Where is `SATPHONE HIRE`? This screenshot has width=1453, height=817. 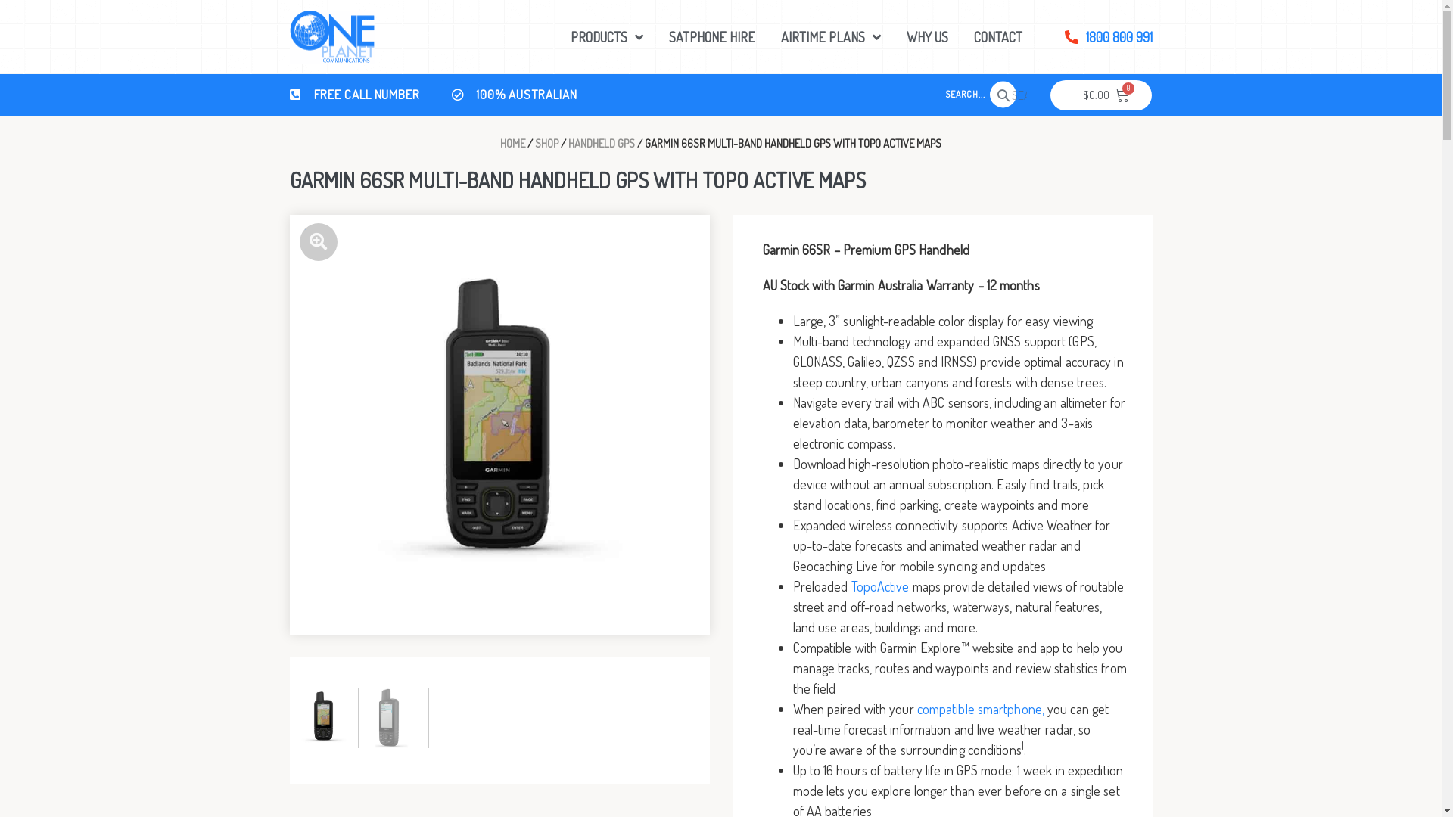
SATPHONE HIRE is located at coordinates (712, 38).